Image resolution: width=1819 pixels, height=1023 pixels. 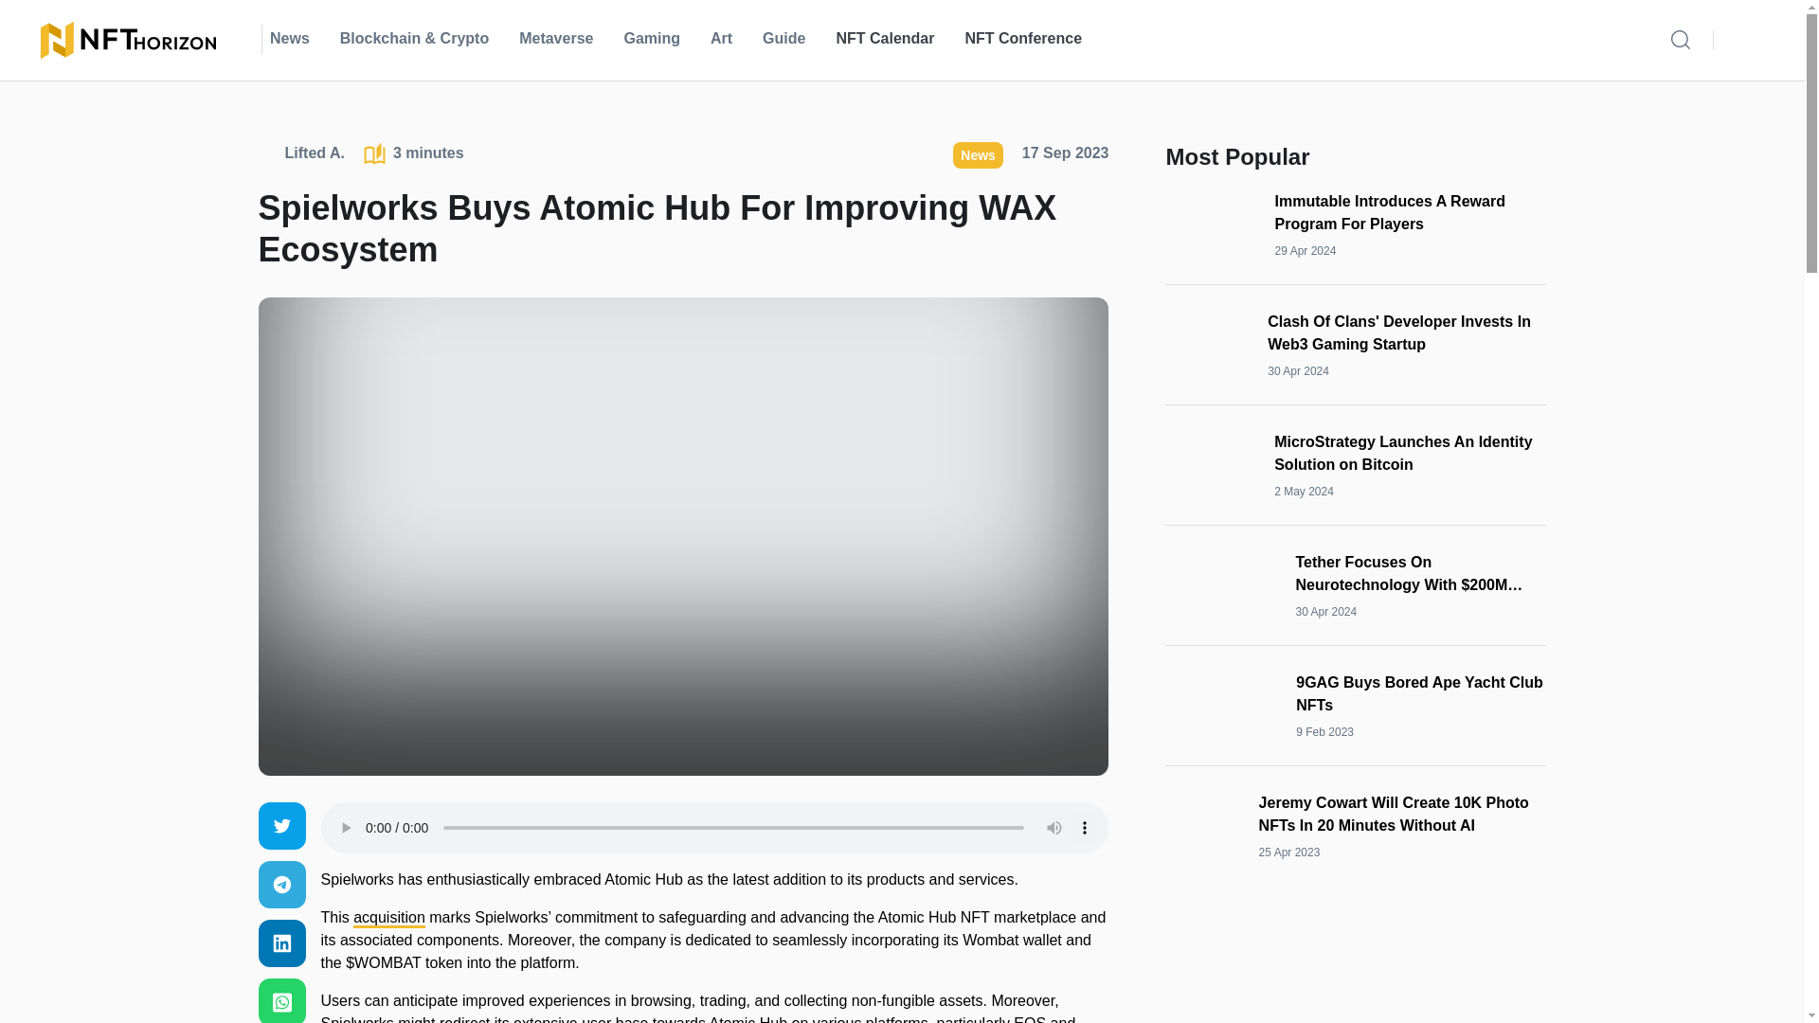 I want to click on News, so click(x=978, y=155).